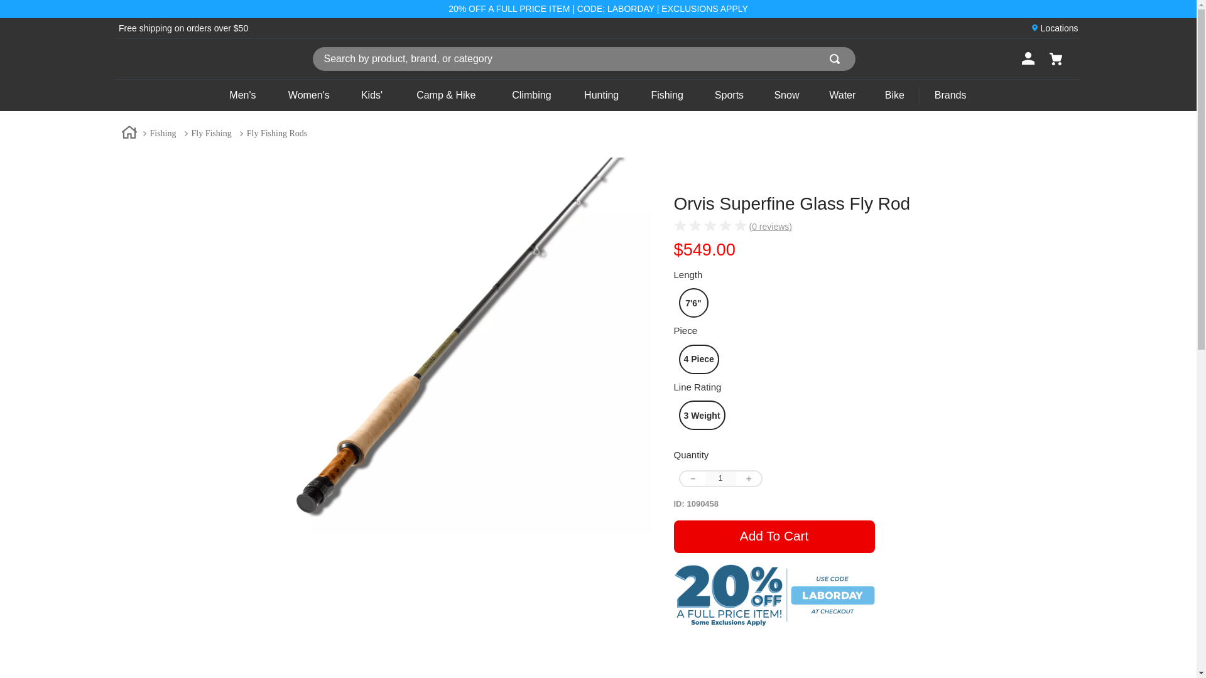 This screenshot has height=678, width=1206. What do you see at coordinates (729, 95) in the screenshot?
I see `Sports` at bounding box center [729, 95].